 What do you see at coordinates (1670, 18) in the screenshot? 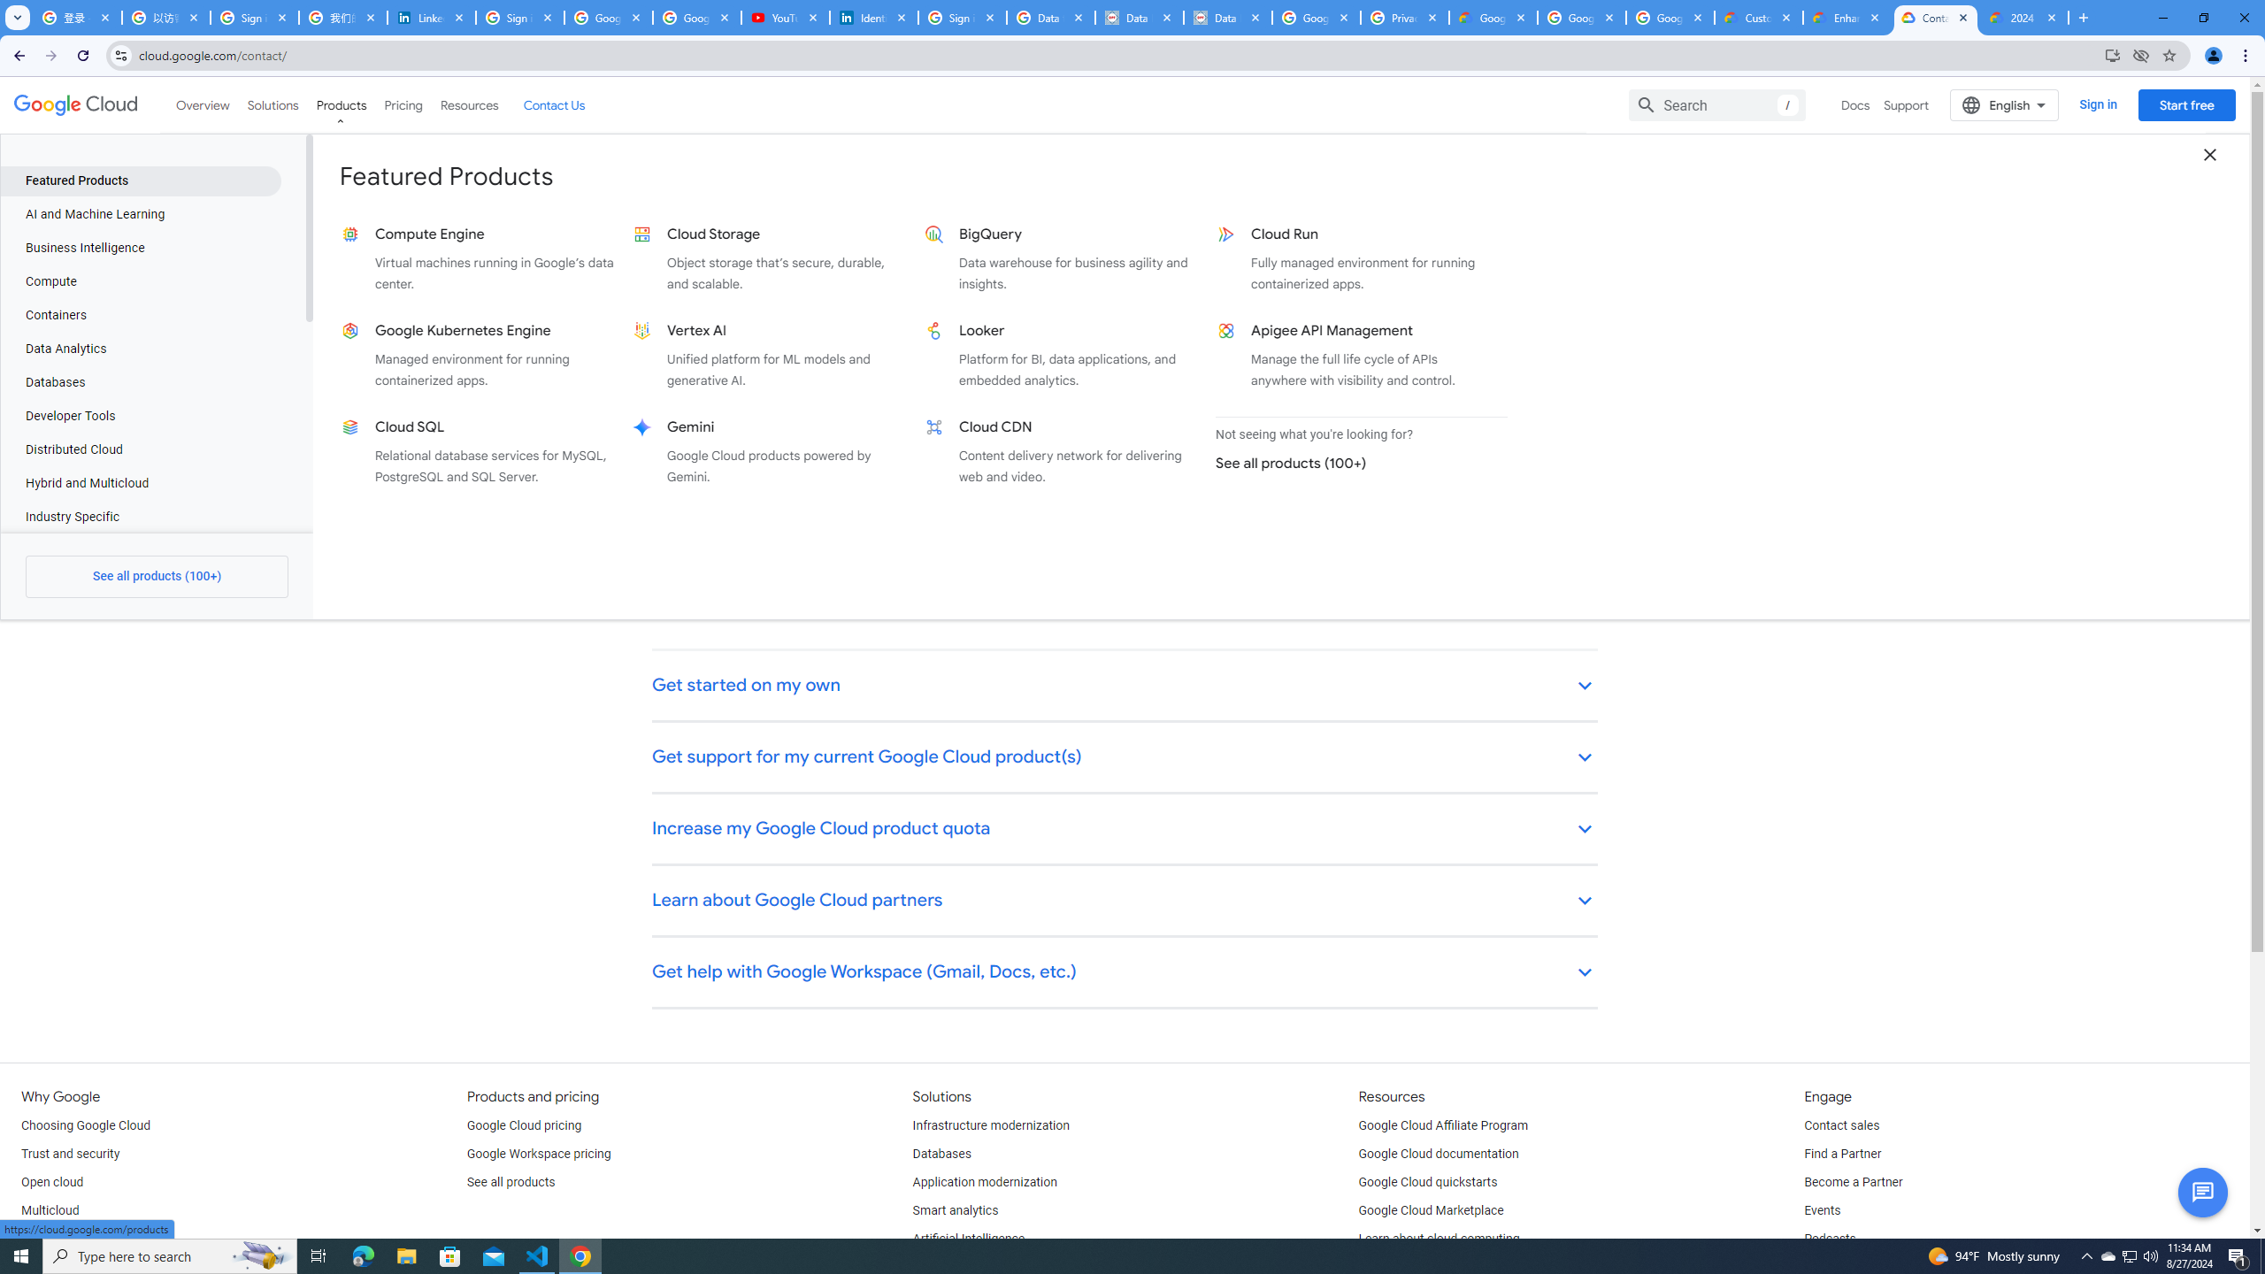
I see `Google Workspace - Specific Terms` at bounding box center [1670, 18].